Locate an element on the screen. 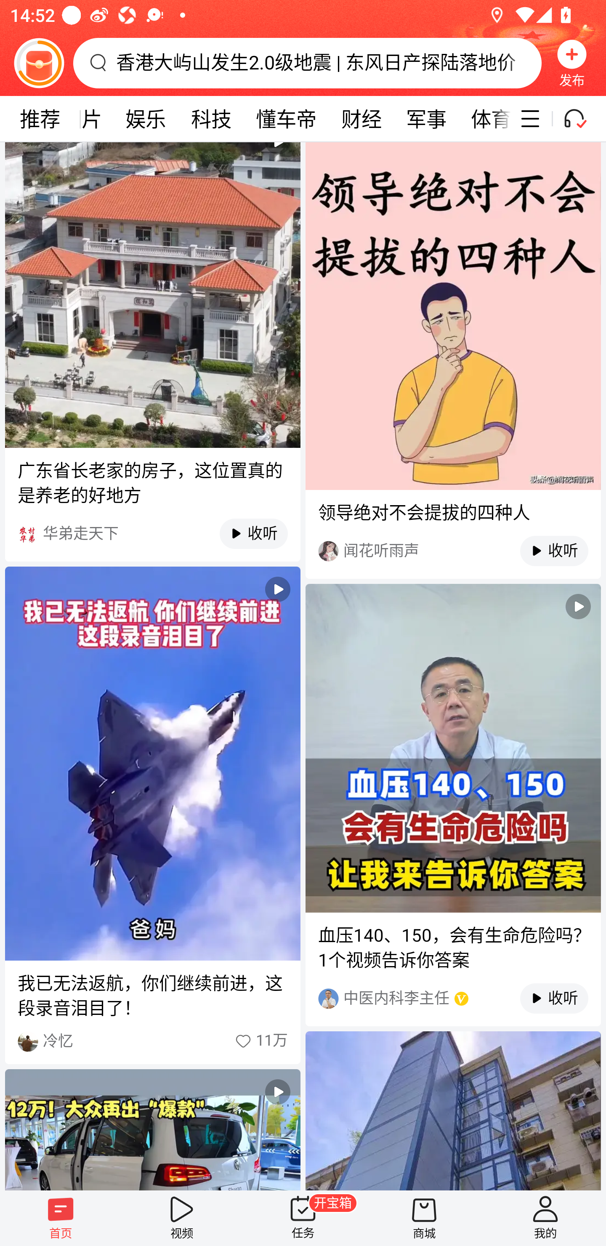  商城 is located at coordinates (424, 1218).